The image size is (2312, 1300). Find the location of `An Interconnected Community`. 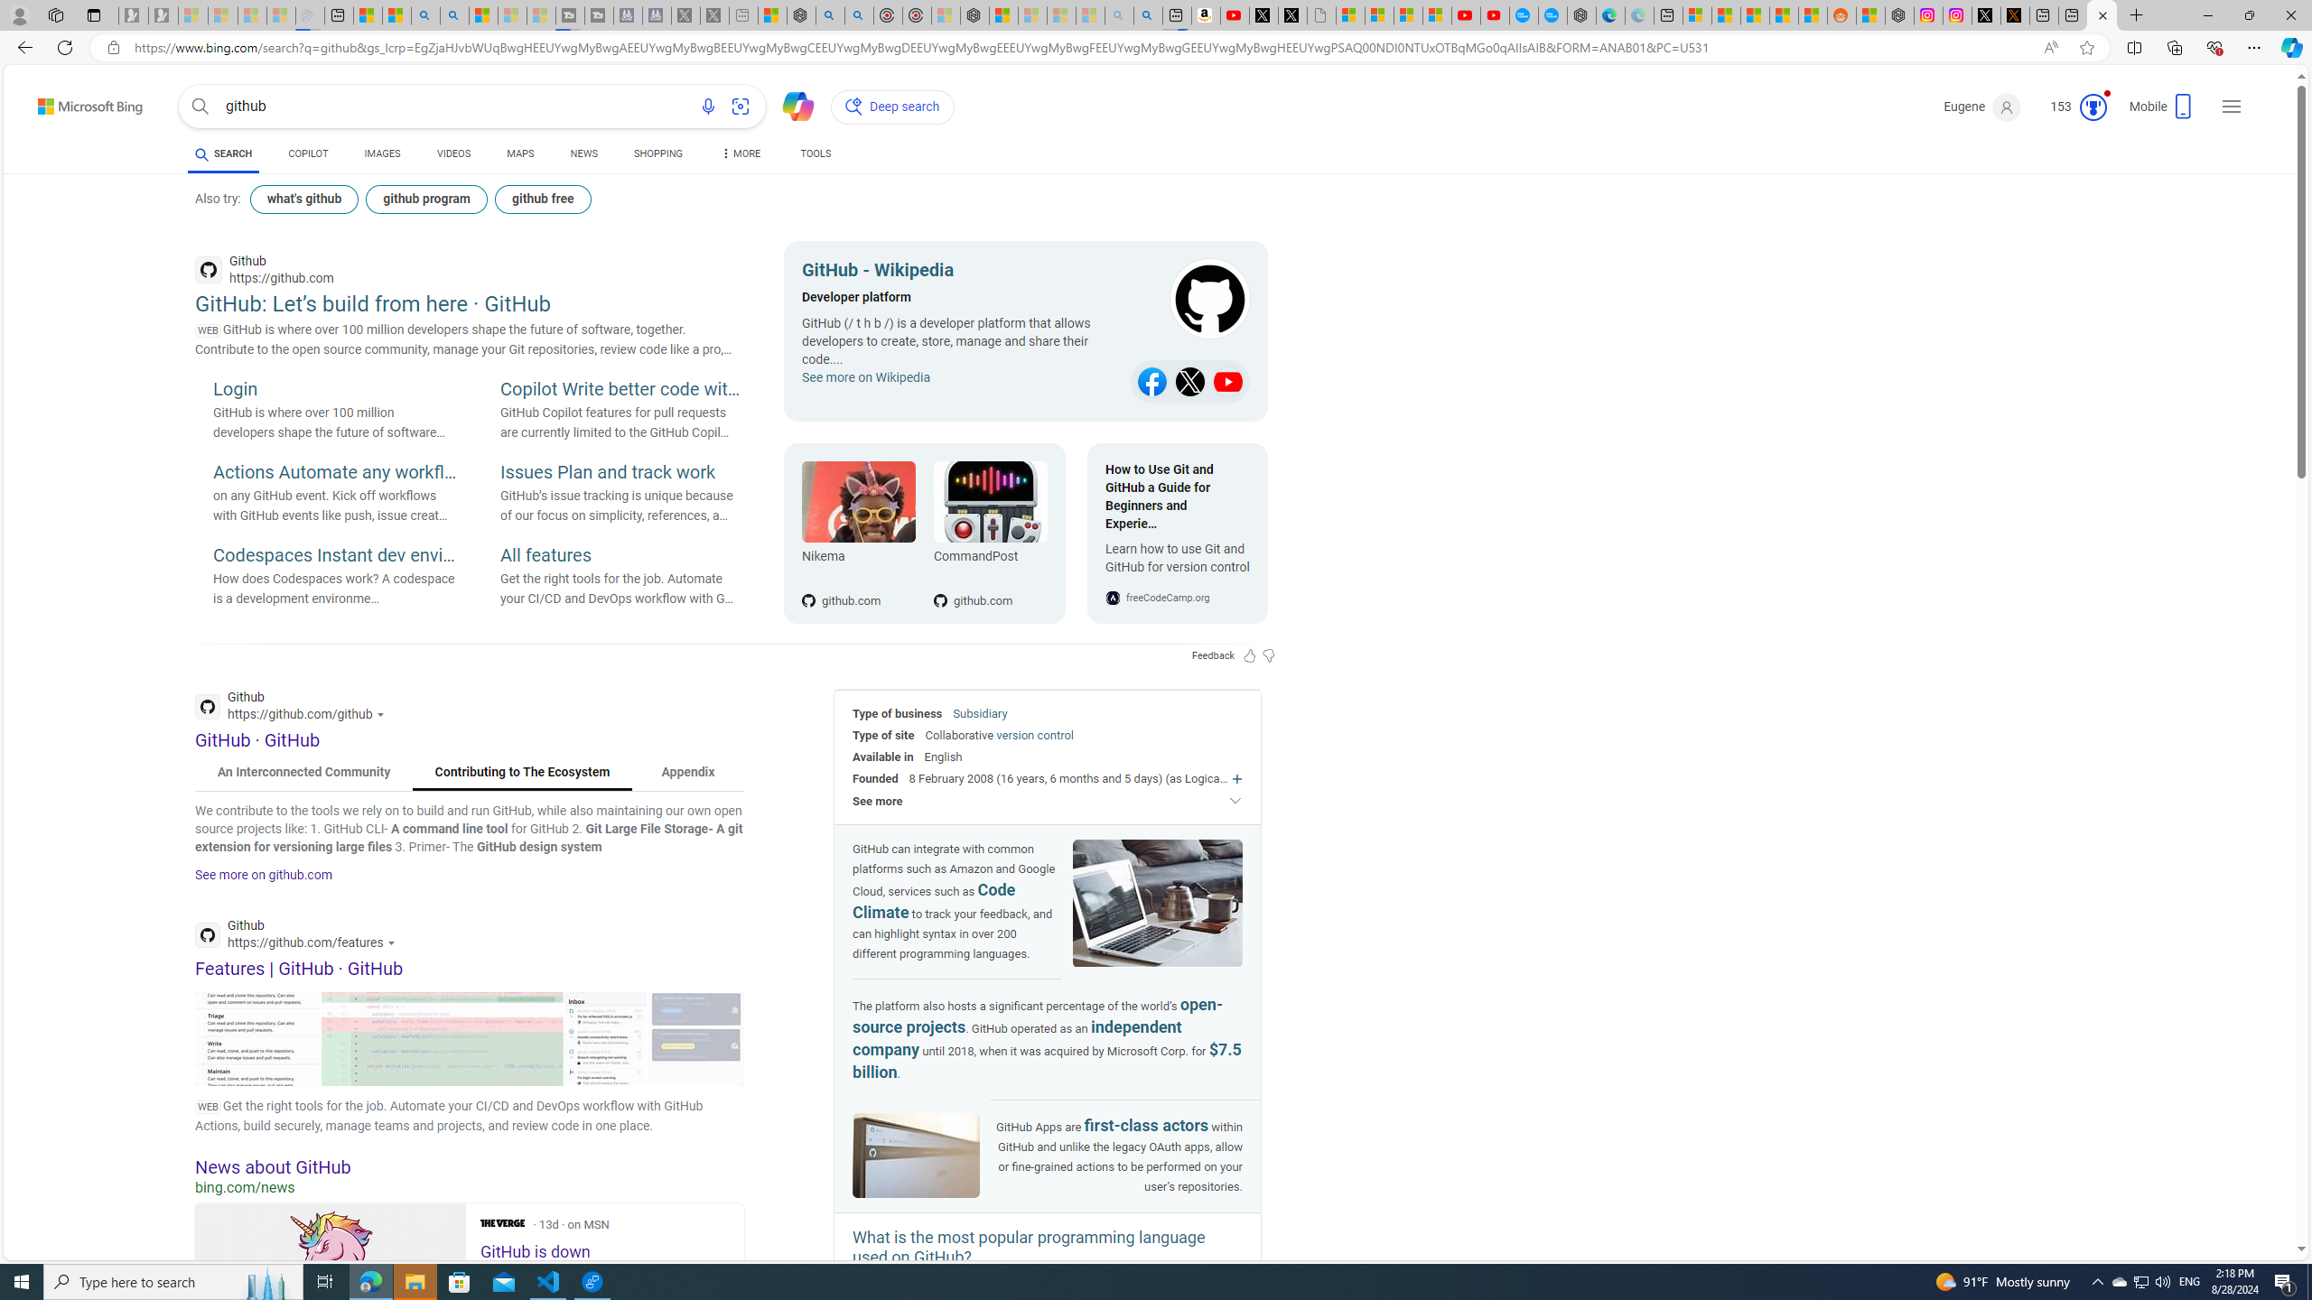

An Interconnected Community is located at coordinates (303, 773).